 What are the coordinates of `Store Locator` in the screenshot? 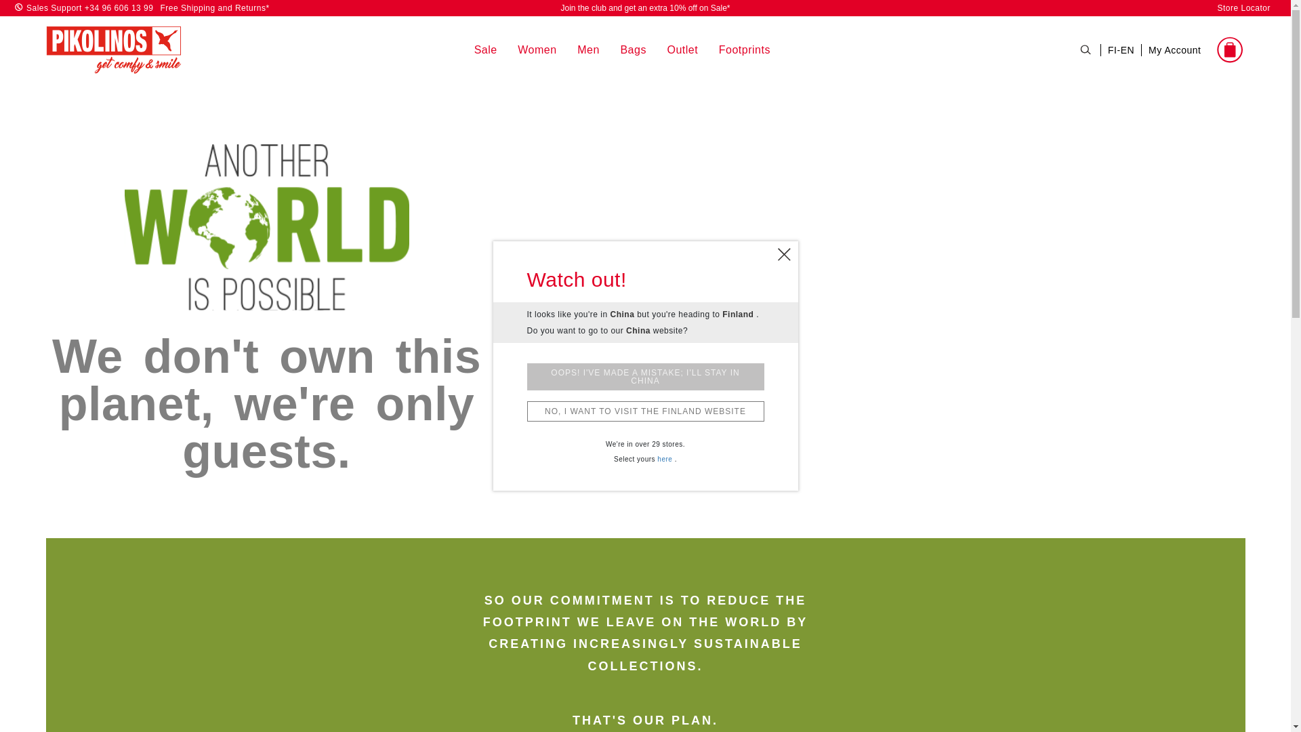 It's located at (1243, 8).